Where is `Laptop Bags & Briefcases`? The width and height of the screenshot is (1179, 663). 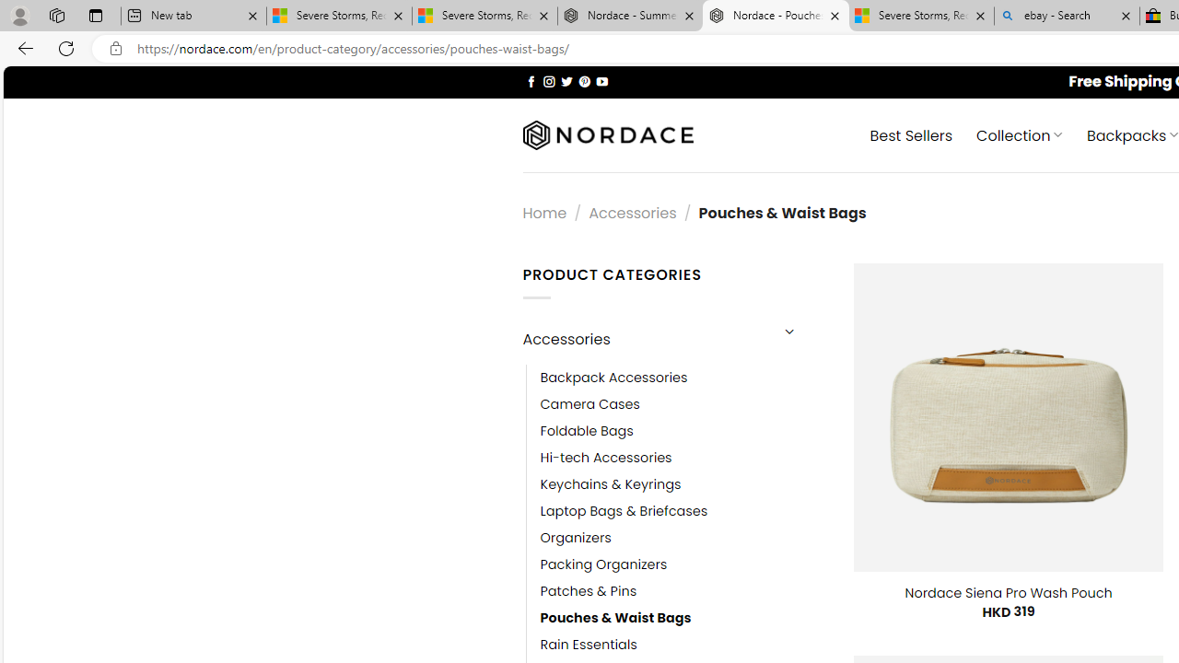 Laptop Bags & Briefcases is located at coordinates (683, 511).